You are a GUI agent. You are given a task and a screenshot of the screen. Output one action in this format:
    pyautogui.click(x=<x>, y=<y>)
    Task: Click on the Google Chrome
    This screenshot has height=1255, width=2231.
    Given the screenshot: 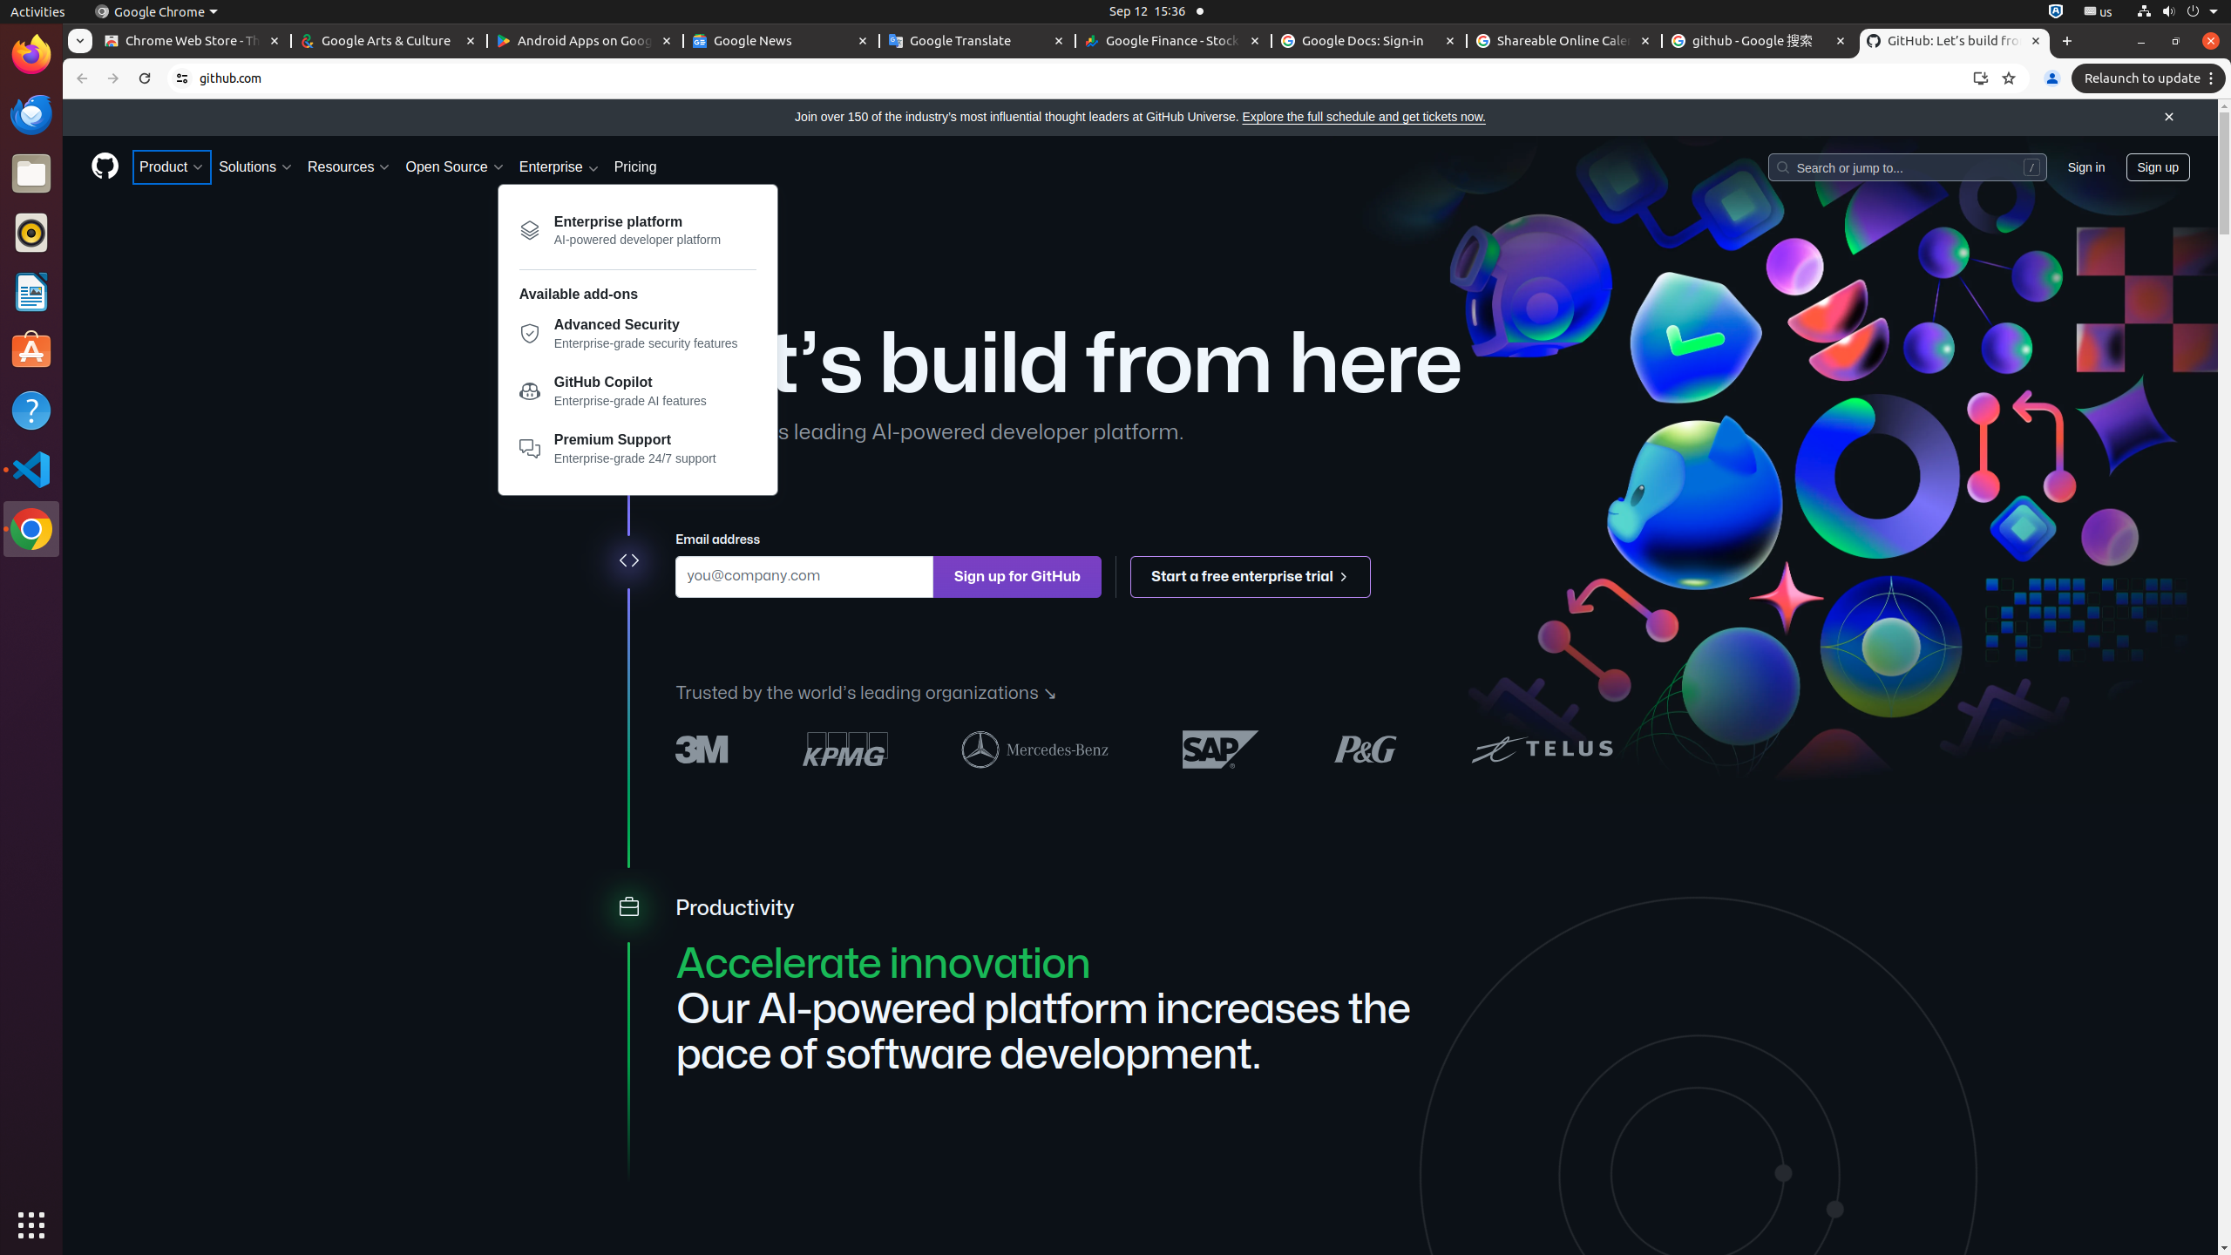 What is the action you would take?
    pyautogui.click(x=31, y=529)
    